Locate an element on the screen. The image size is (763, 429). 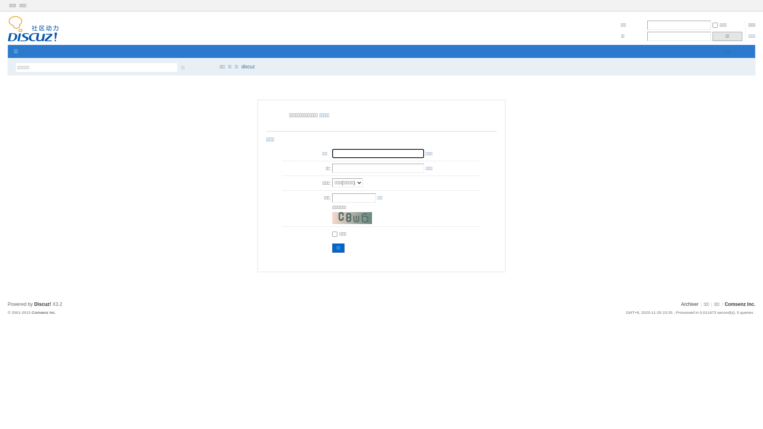
Archiver is located at coordinates (690, 304).